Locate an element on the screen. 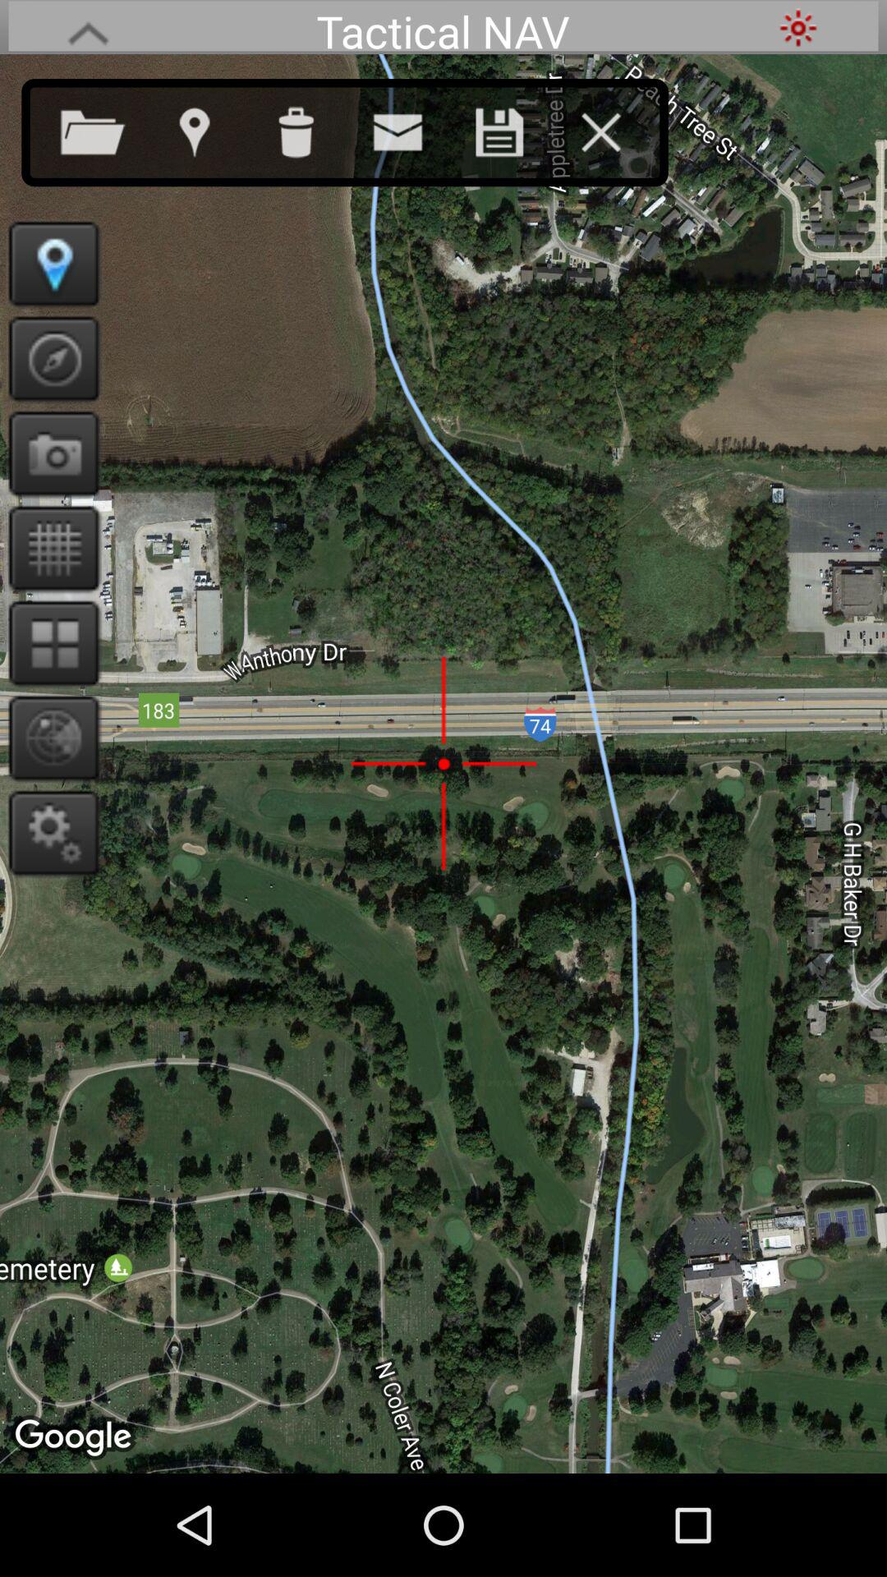 The height and width of the screenshot is (1577, 887). open compass is located at coordinates (49, 358).